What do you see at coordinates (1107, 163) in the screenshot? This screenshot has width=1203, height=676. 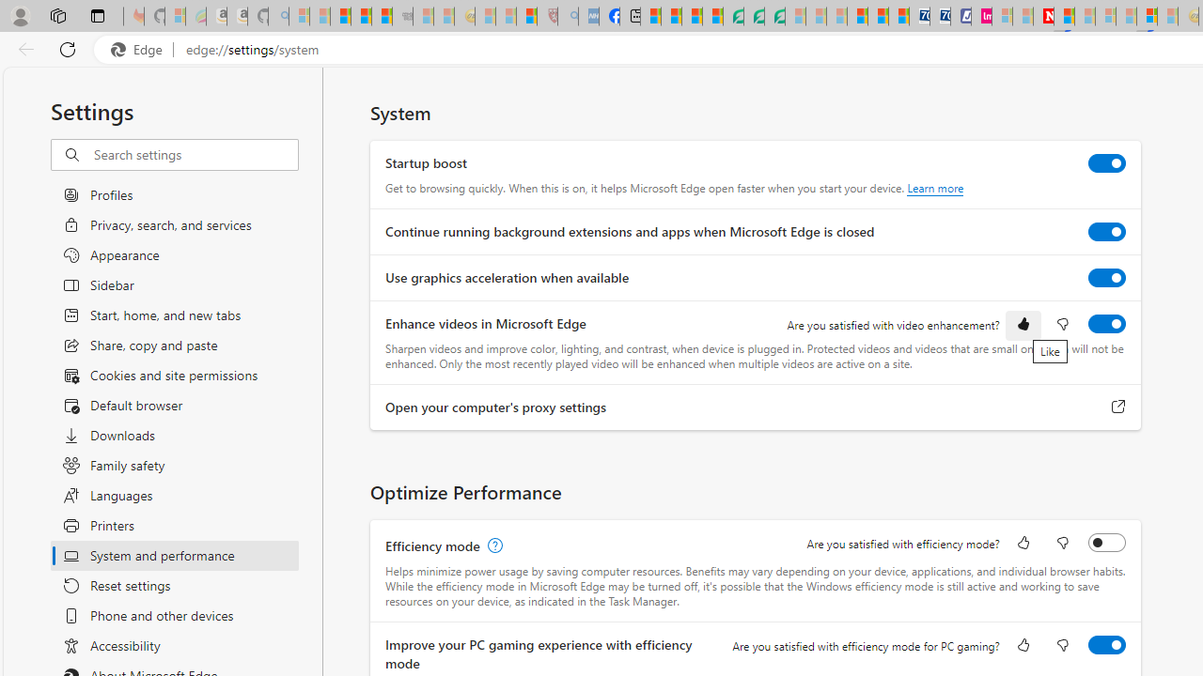 I see `Startup boost` at bounding box center [1107, 163].